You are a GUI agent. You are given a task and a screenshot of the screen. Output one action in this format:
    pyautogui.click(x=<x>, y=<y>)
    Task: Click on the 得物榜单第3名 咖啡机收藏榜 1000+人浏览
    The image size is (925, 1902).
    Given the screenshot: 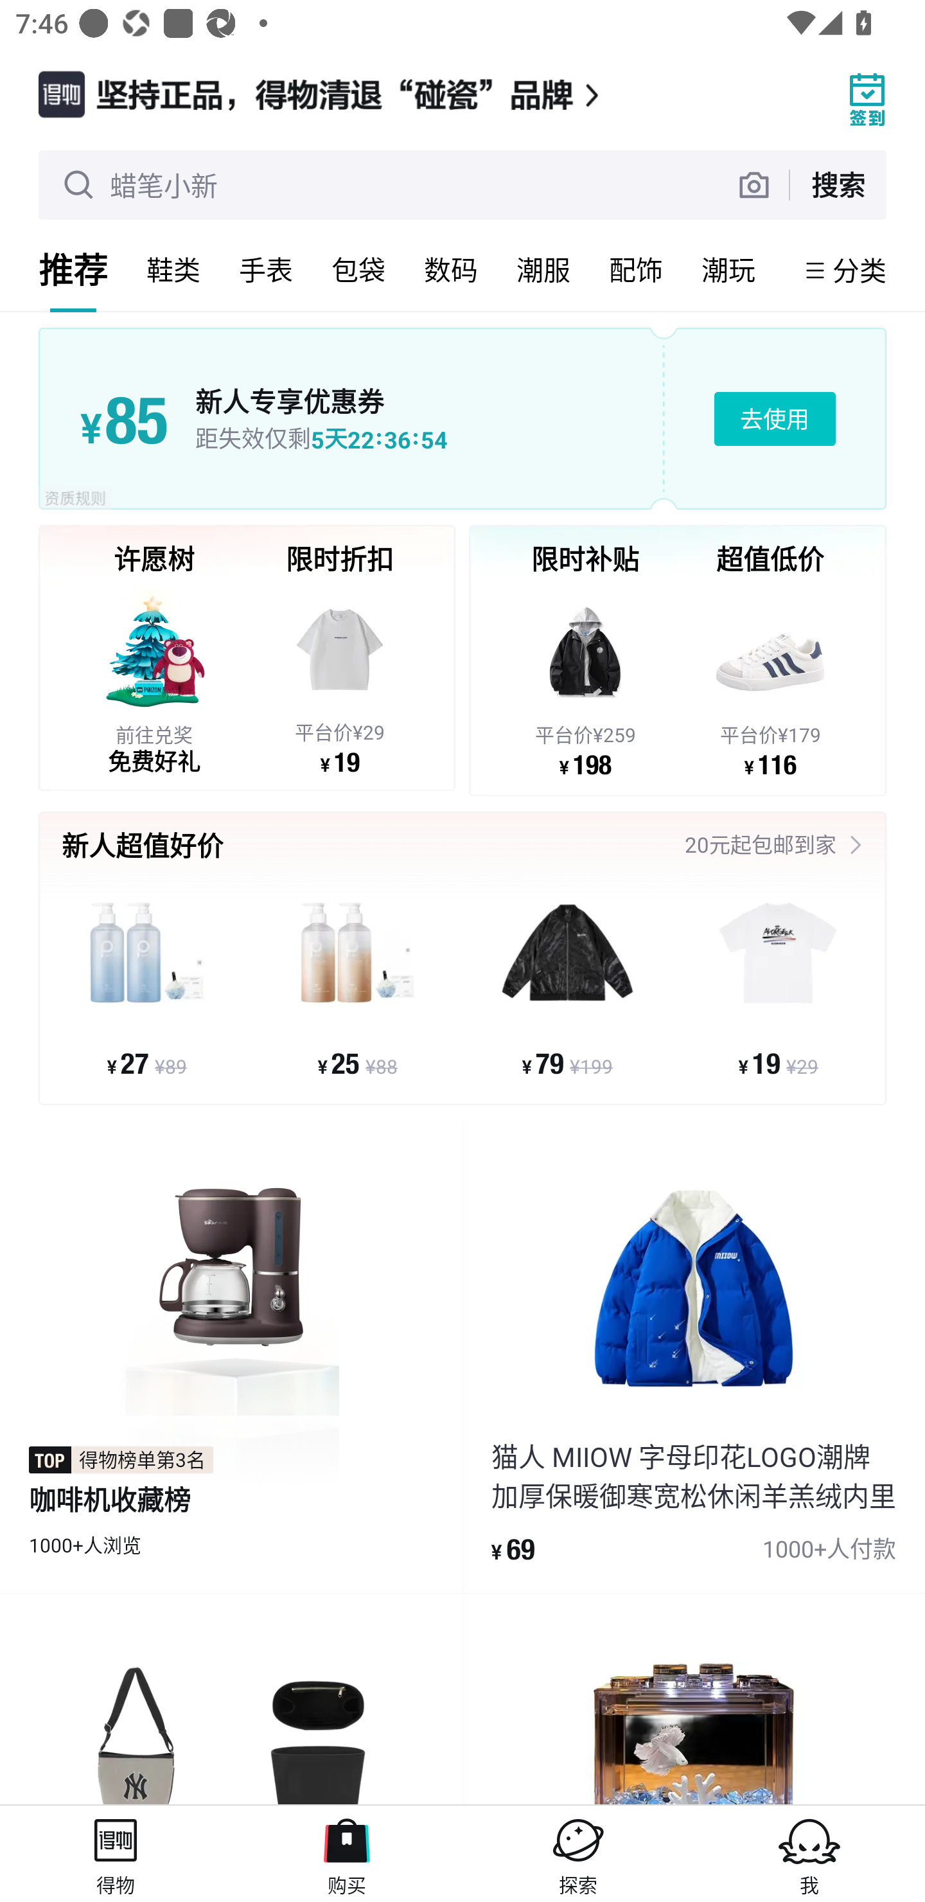 What is the action you would take?
    pyautogui.click(x=231, y=1357)
    